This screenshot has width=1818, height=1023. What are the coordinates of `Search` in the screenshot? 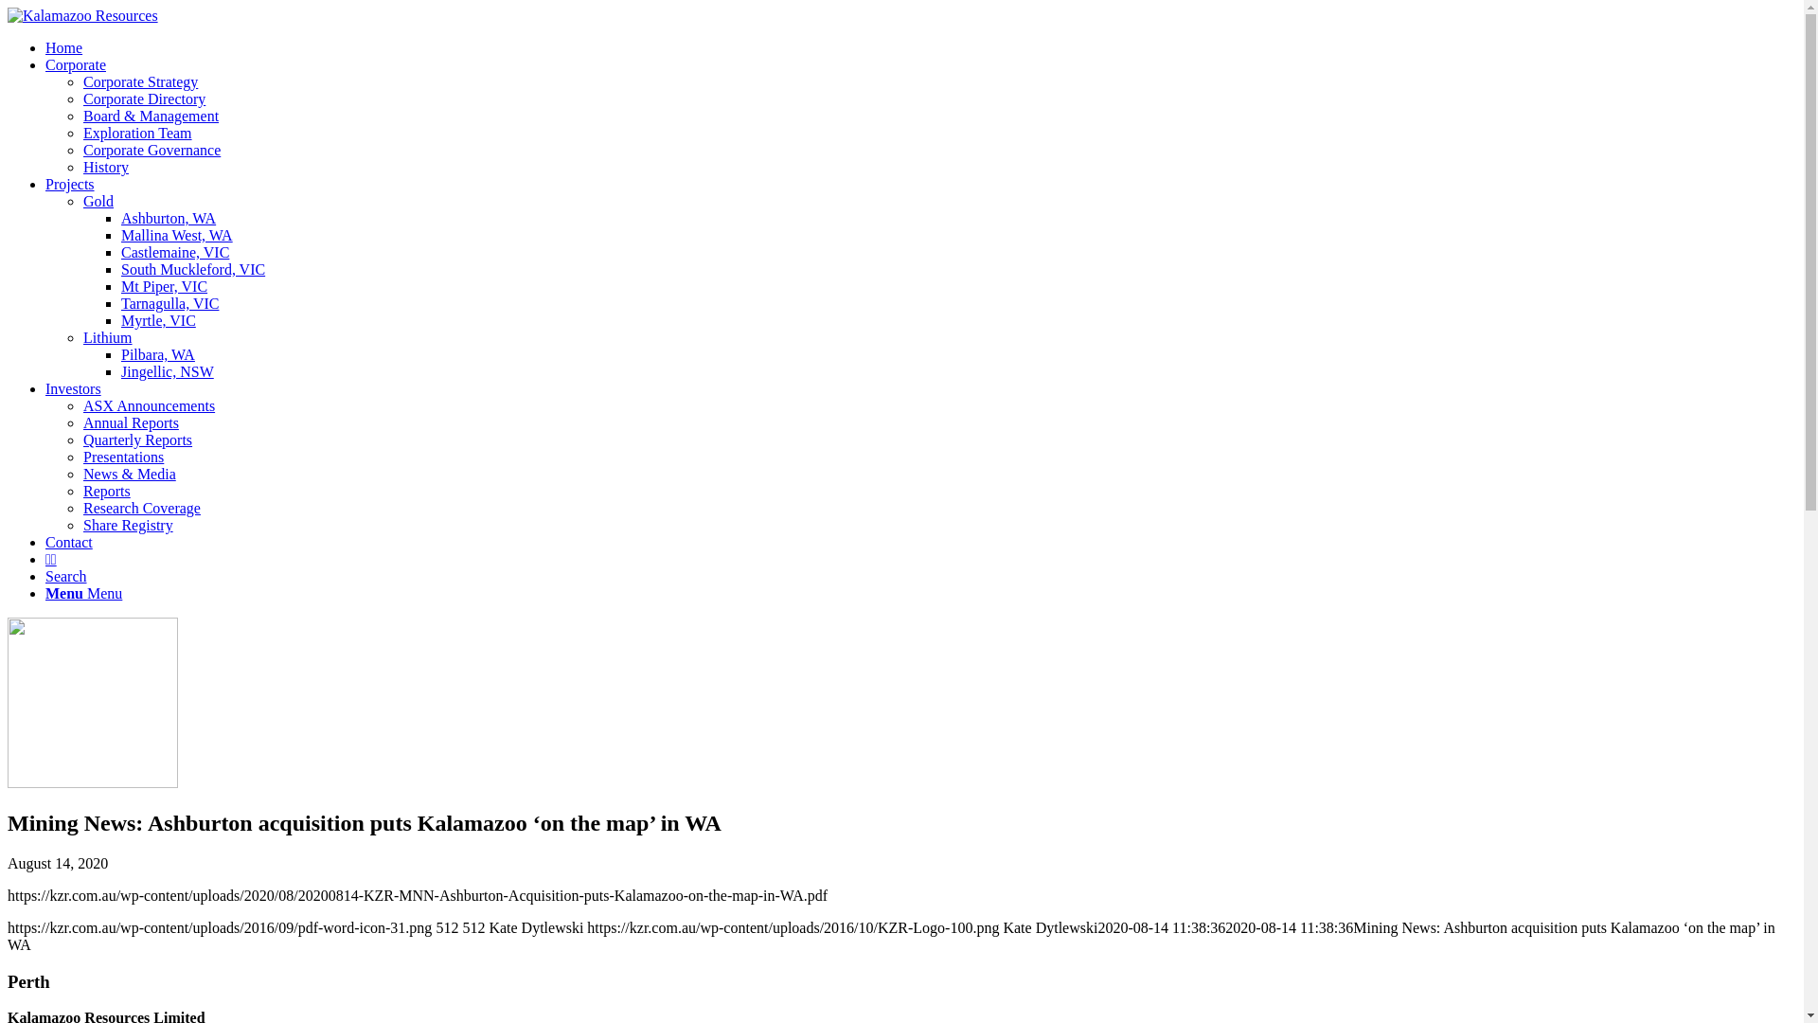 It's located at (66, 576).